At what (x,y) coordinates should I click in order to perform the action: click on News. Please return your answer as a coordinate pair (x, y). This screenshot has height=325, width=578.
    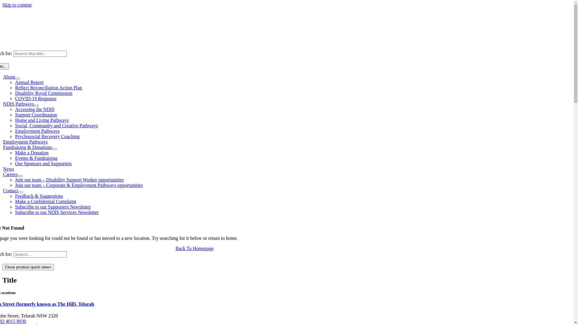
    Looking at the image, I should click on (8, 169).